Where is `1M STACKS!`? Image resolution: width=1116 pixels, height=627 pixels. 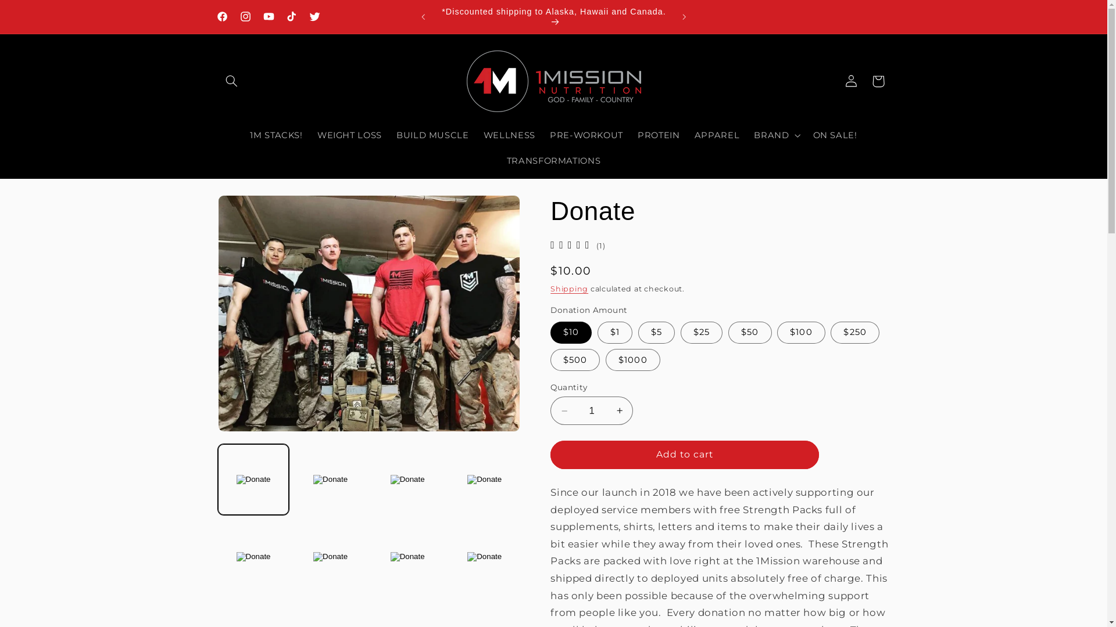 1M STACKS! is located at coordinates (277, 136).